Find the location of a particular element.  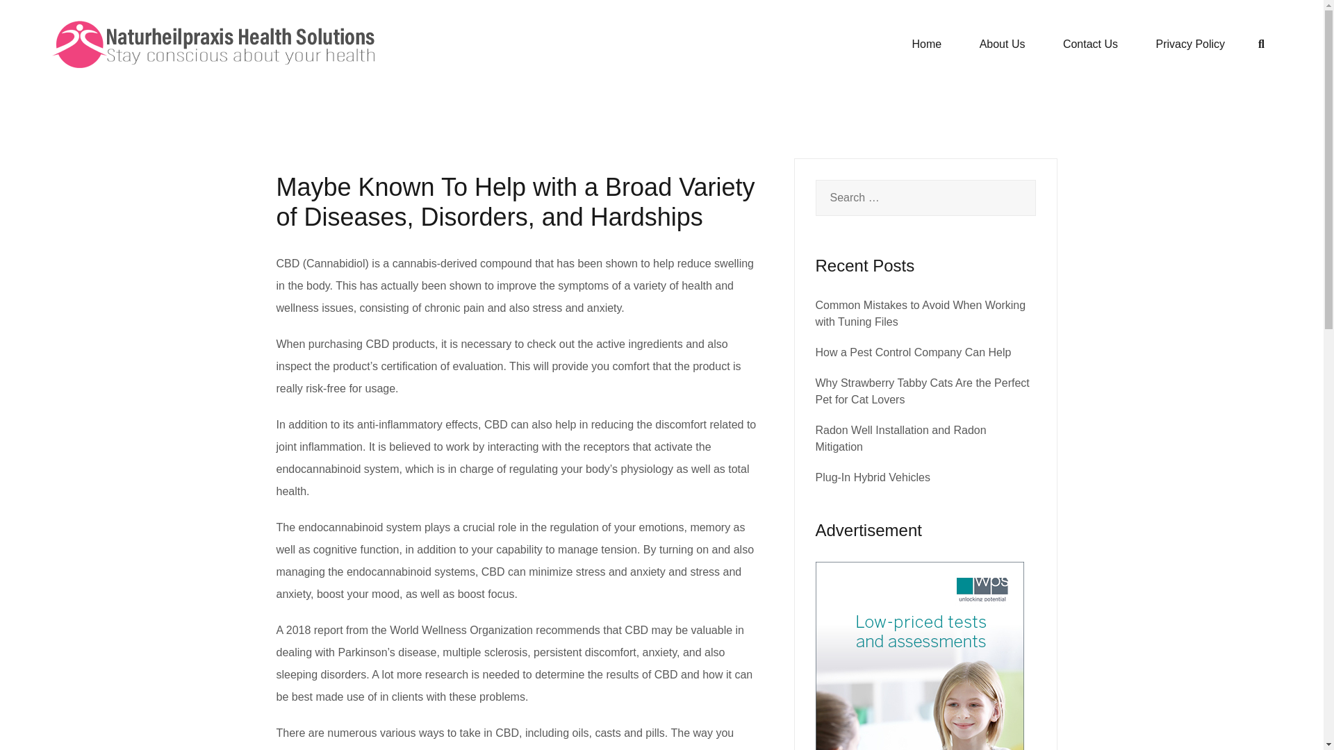

Privacy Policy is located at coordinates (1191, 44).